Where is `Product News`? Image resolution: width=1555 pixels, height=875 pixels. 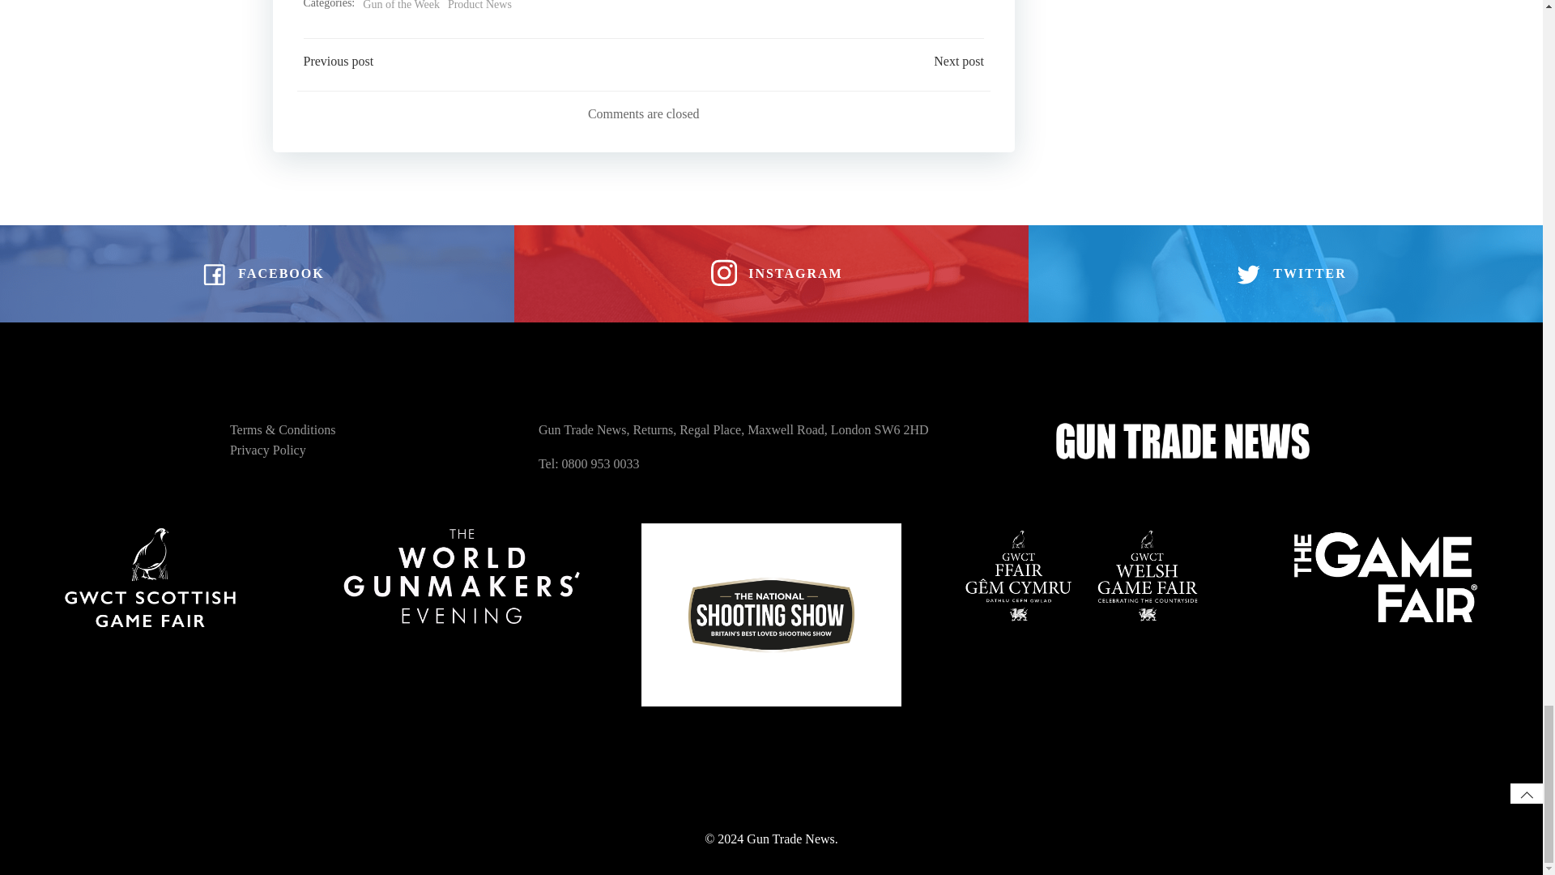 Product News is located at coordinates (479, 6).